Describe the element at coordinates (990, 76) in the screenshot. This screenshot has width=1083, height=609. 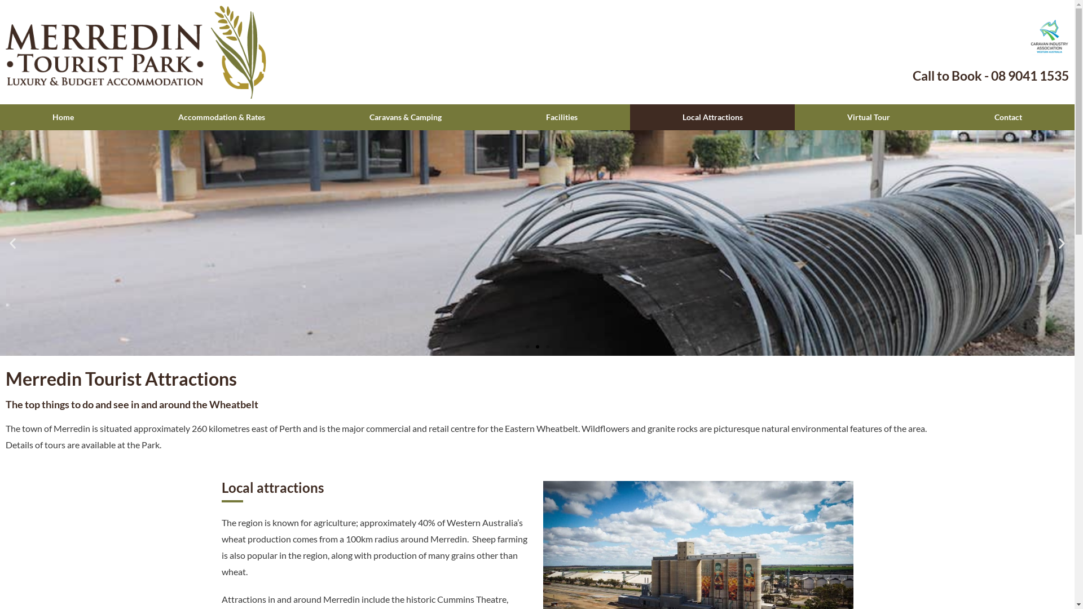
I see `Call to Book - 08 9041 1535` at that location.